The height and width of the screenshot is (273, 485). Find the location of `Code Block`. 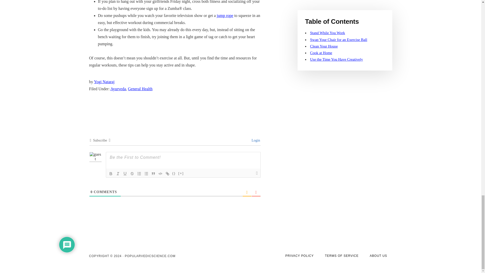

Code Block is located at coordinates (160, 173).